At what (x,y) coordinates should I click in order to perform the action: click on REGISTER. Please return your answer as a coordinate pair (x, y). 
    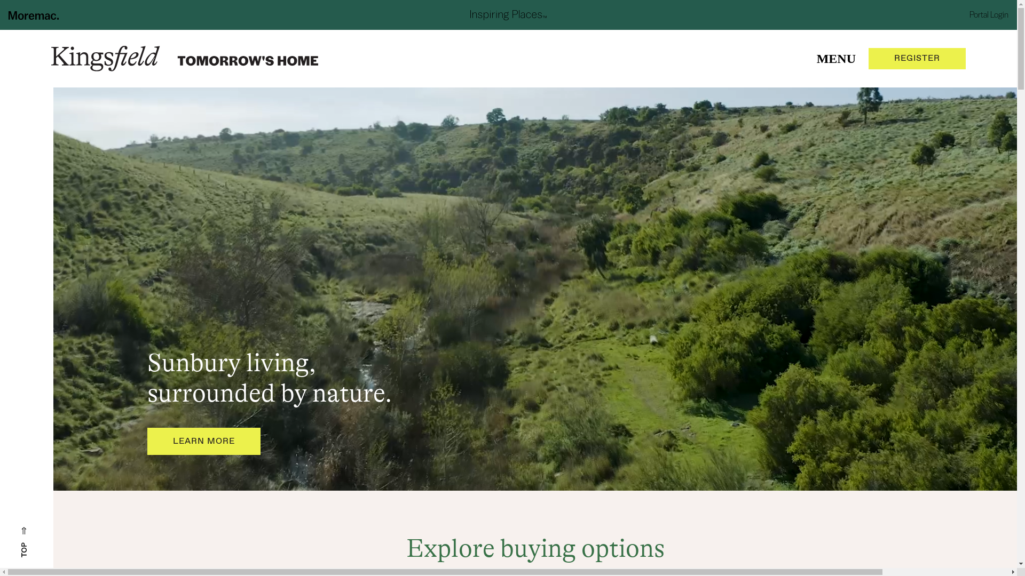
    Looking at the image, I should click on (917, 59).